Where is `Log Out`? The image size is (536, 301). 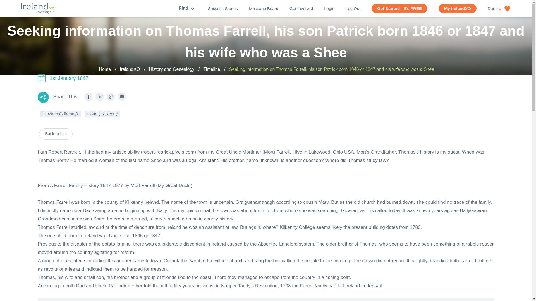 Log Out is located at coordinates (353, 8).